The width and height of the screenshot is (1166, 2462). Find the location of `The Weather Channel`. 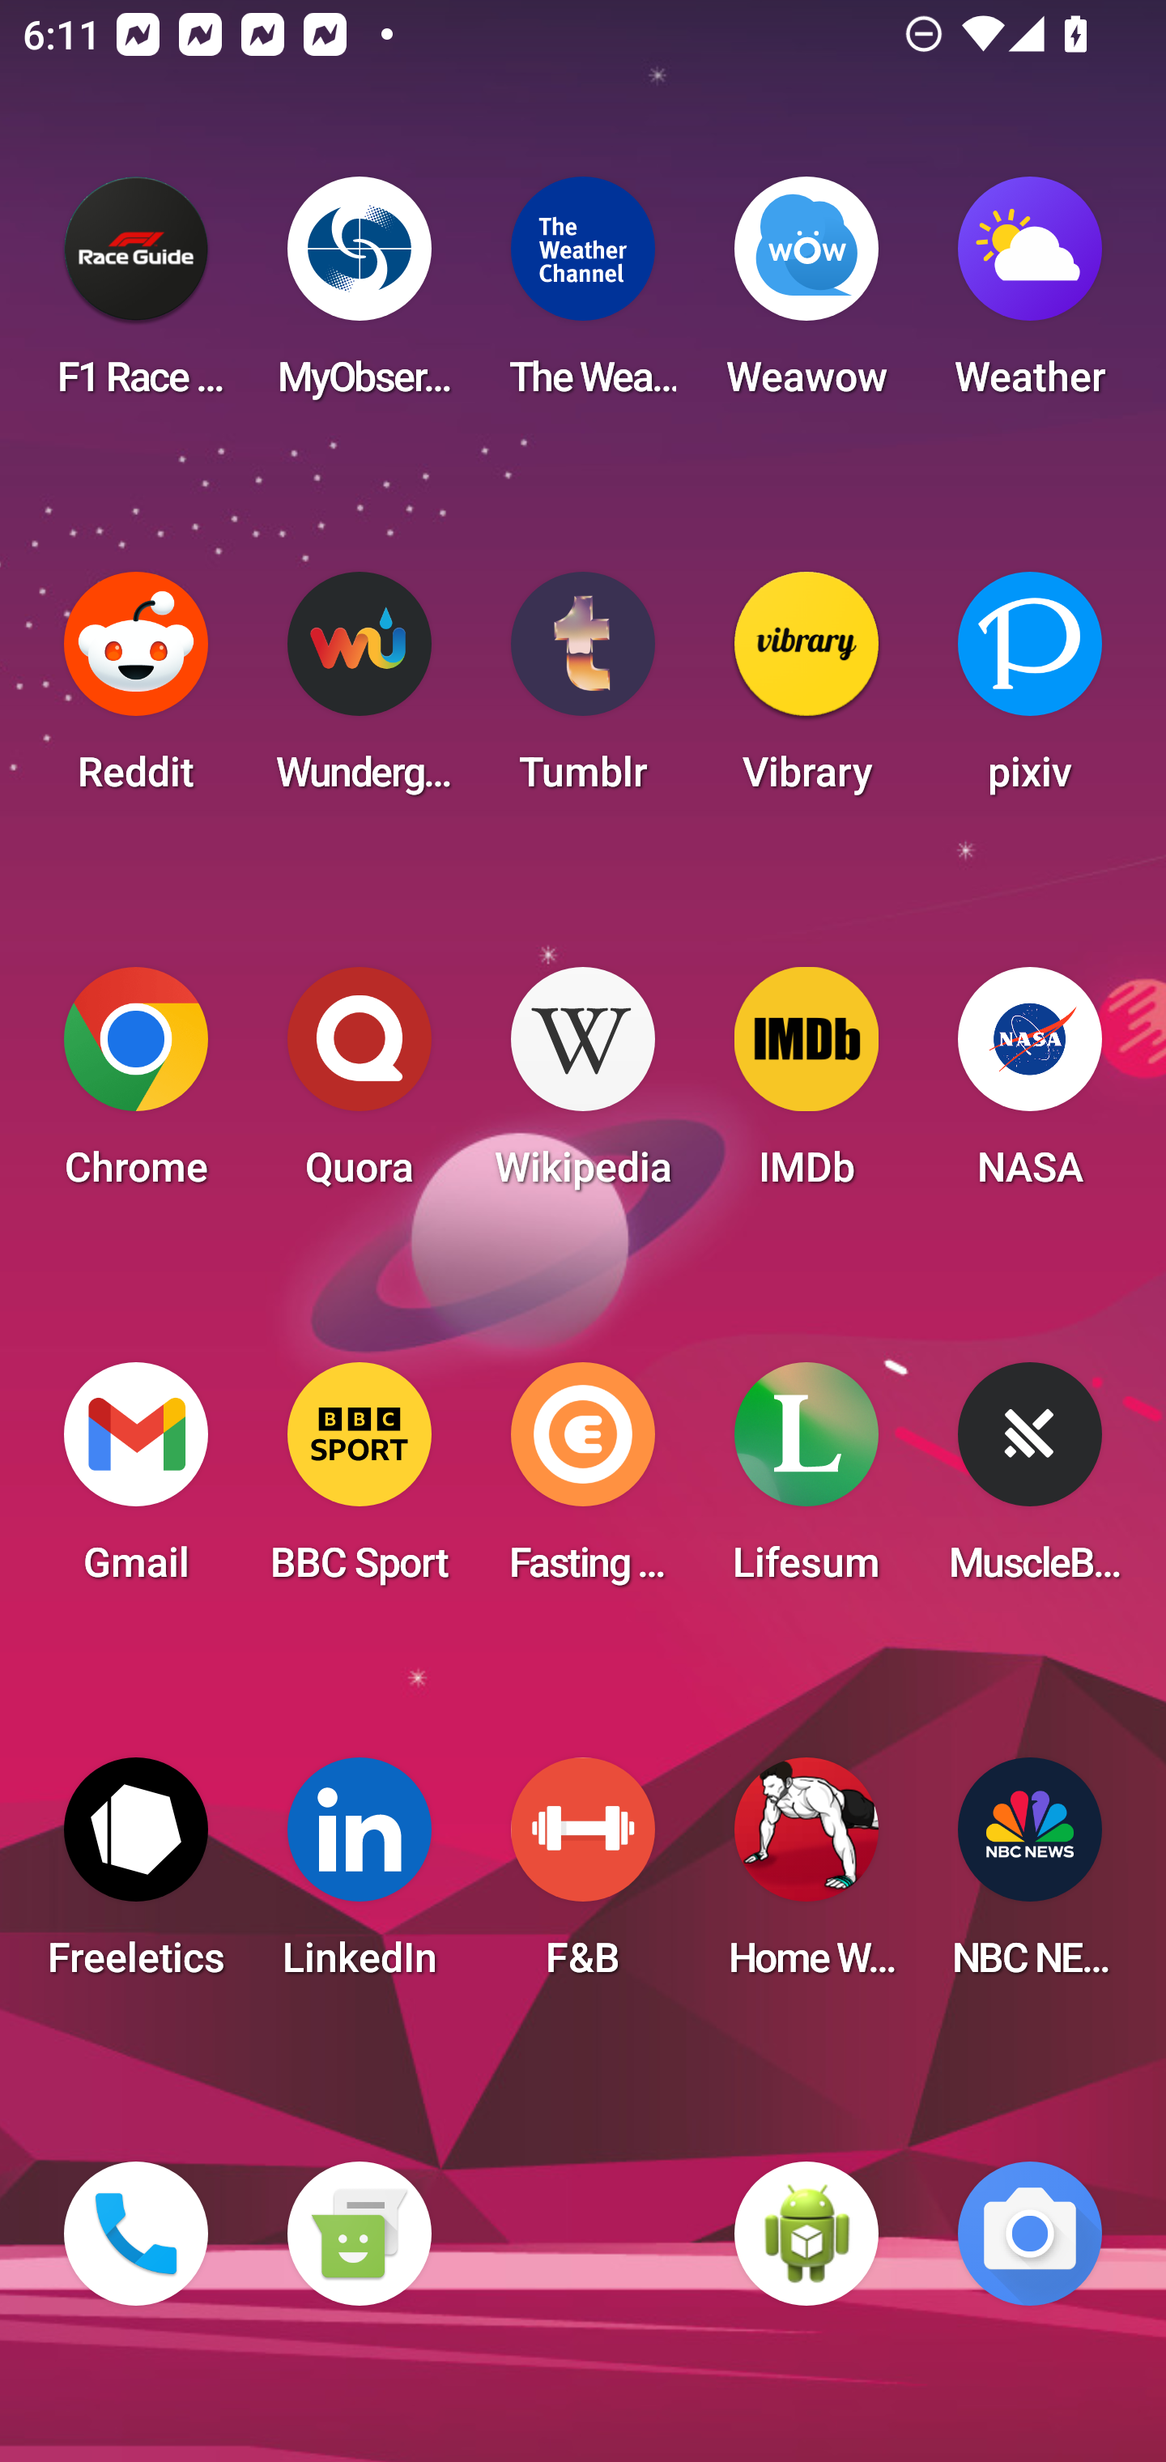

The Weather Channel is located at coordinates (583, 296).